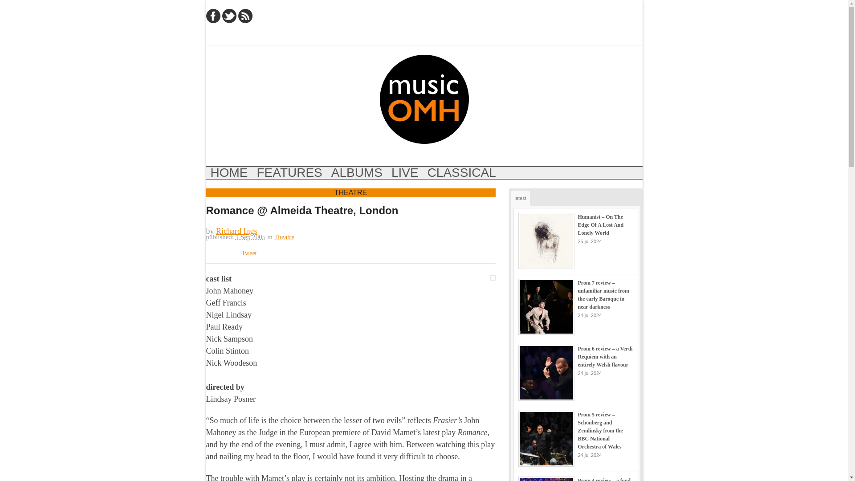 The image size is (855, 481). What do you see at coordinates (521, 198) in the screenshot?
I see `latest` at bounding box center [521, 198].